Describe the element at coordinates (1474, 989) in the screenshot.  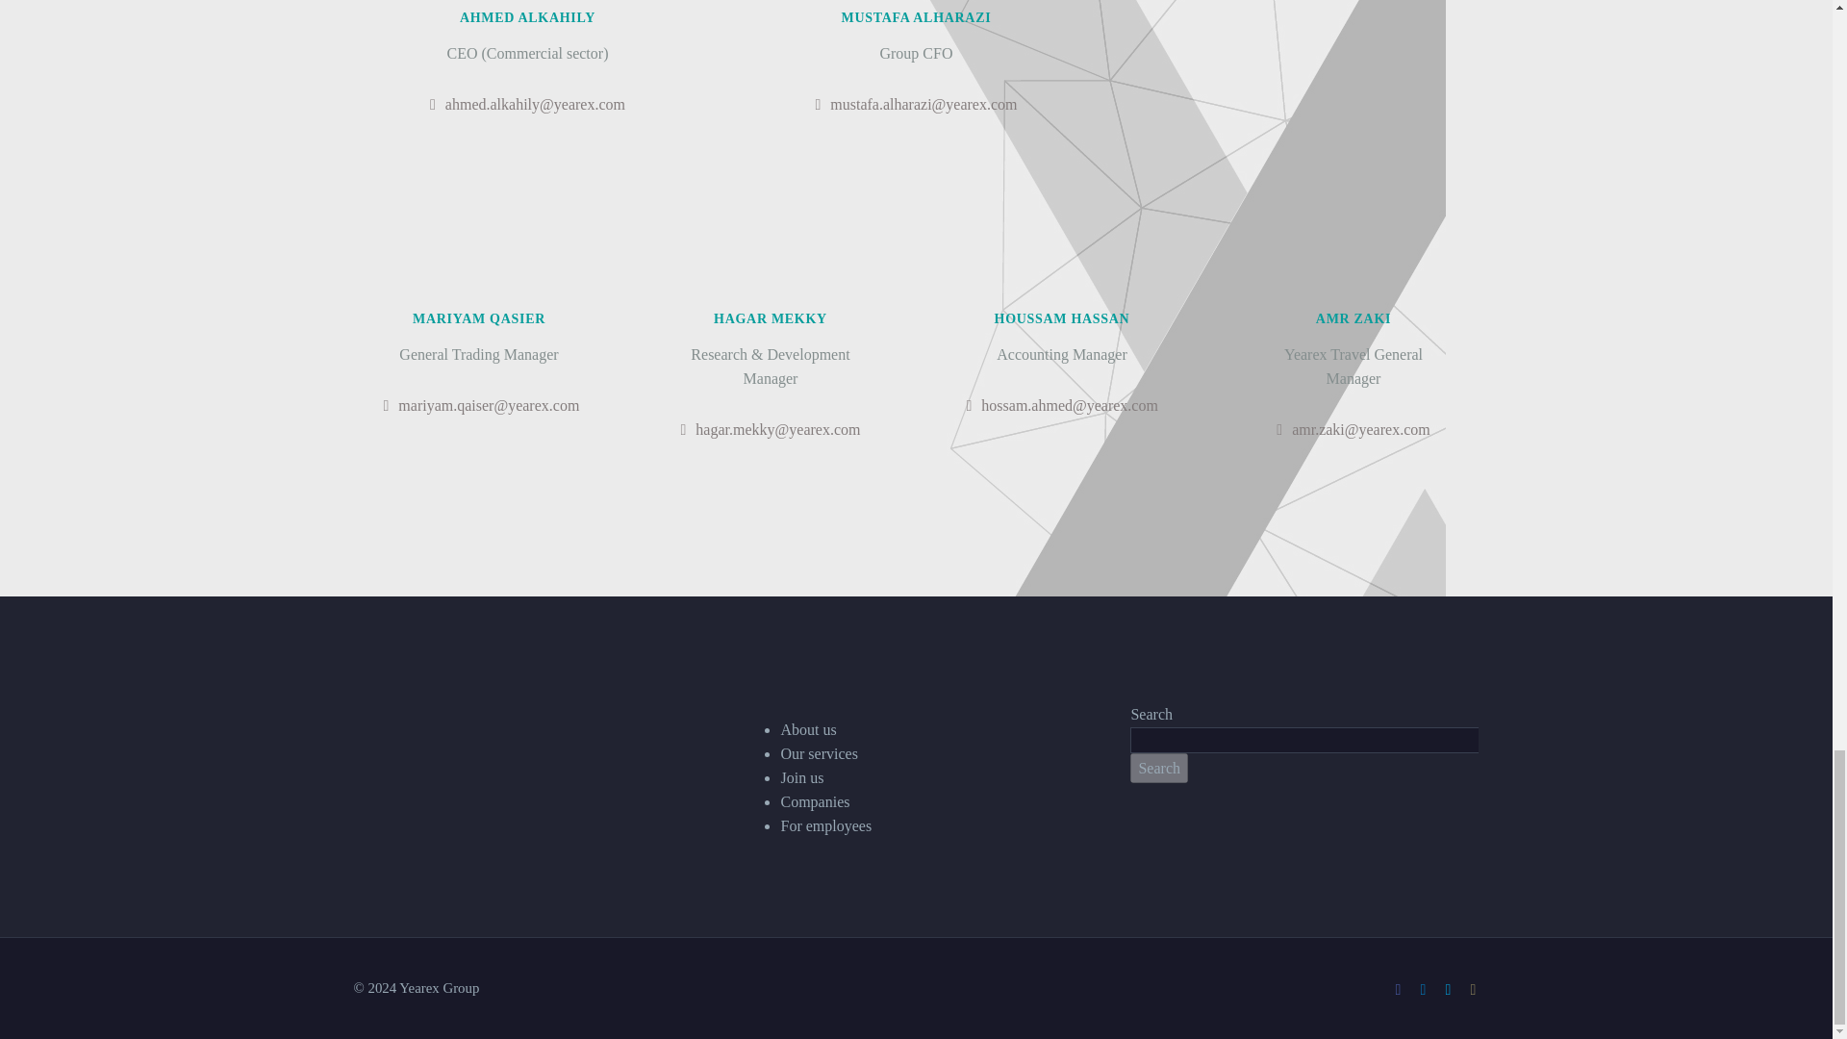
I see `Instagram` at that location.